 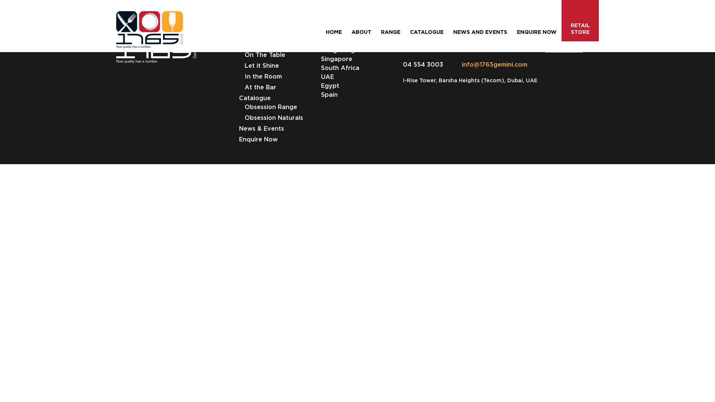 I want to click on Let it Shine, so click(x=262, y=66).